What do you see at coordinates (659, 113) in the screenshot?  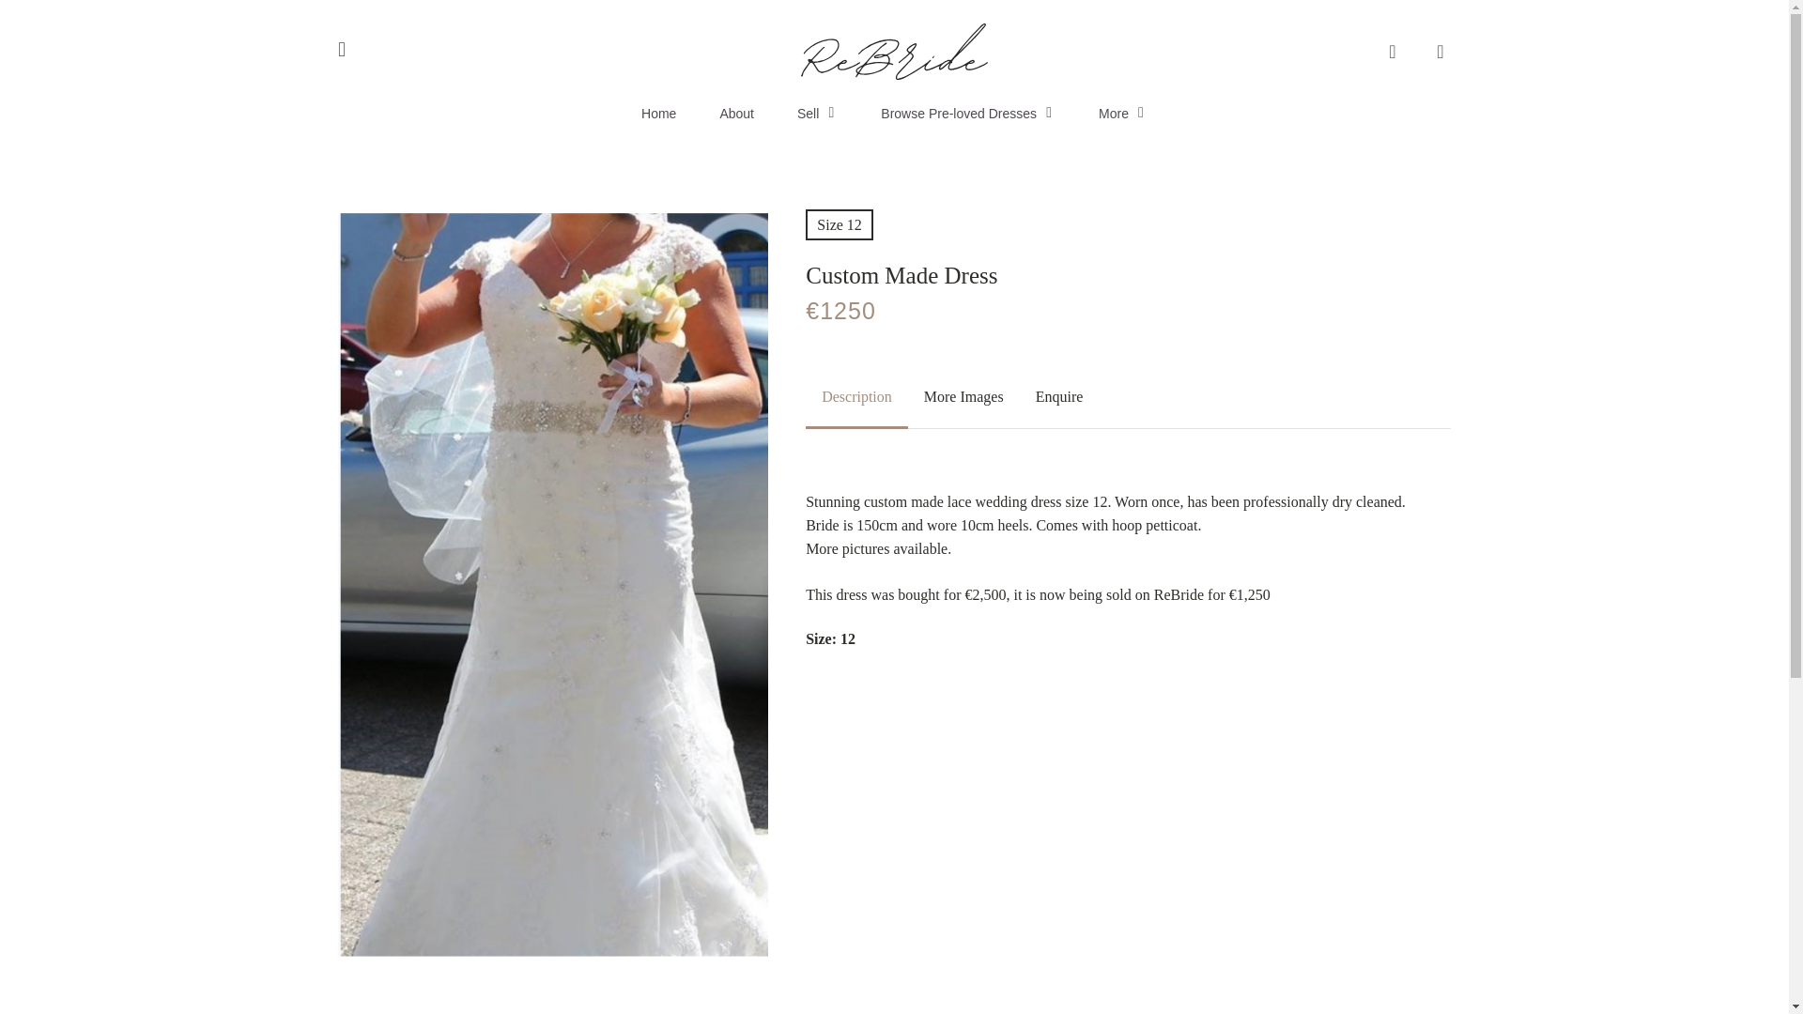 I see `Home` at bounding box center [659, 113].